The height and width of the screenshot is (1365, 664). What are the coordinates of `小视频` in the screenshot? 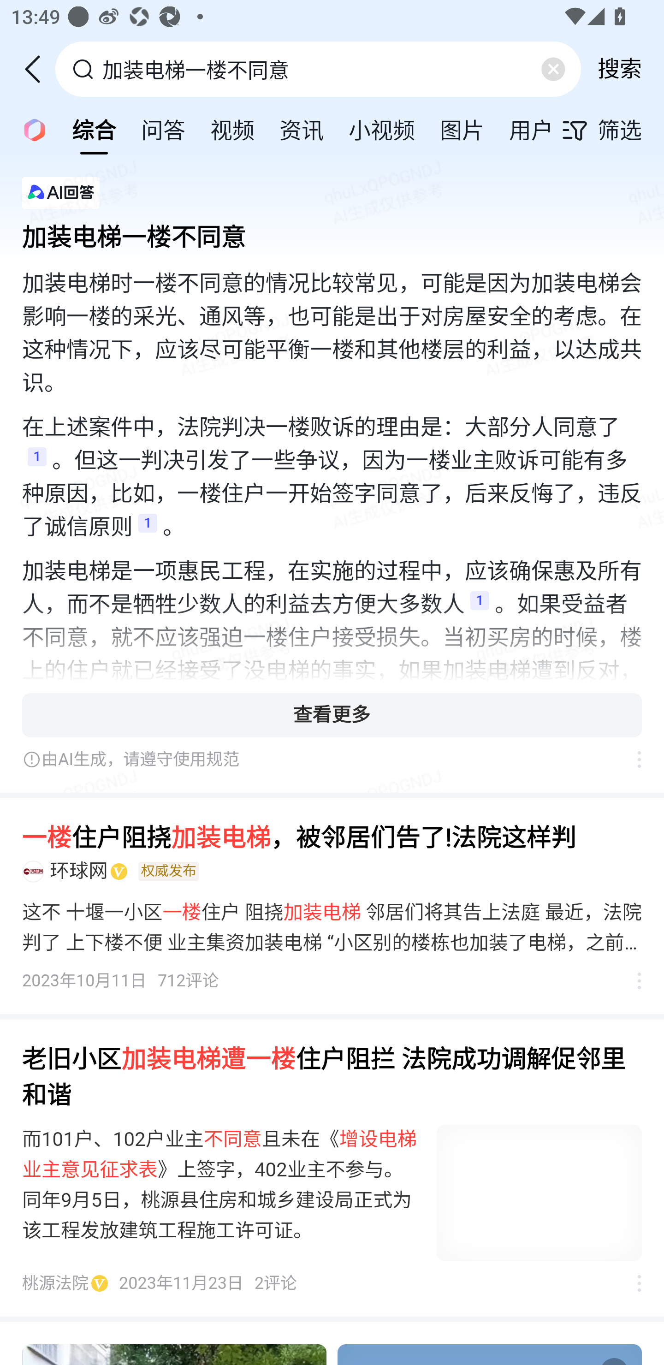 It's located at (382, 129).